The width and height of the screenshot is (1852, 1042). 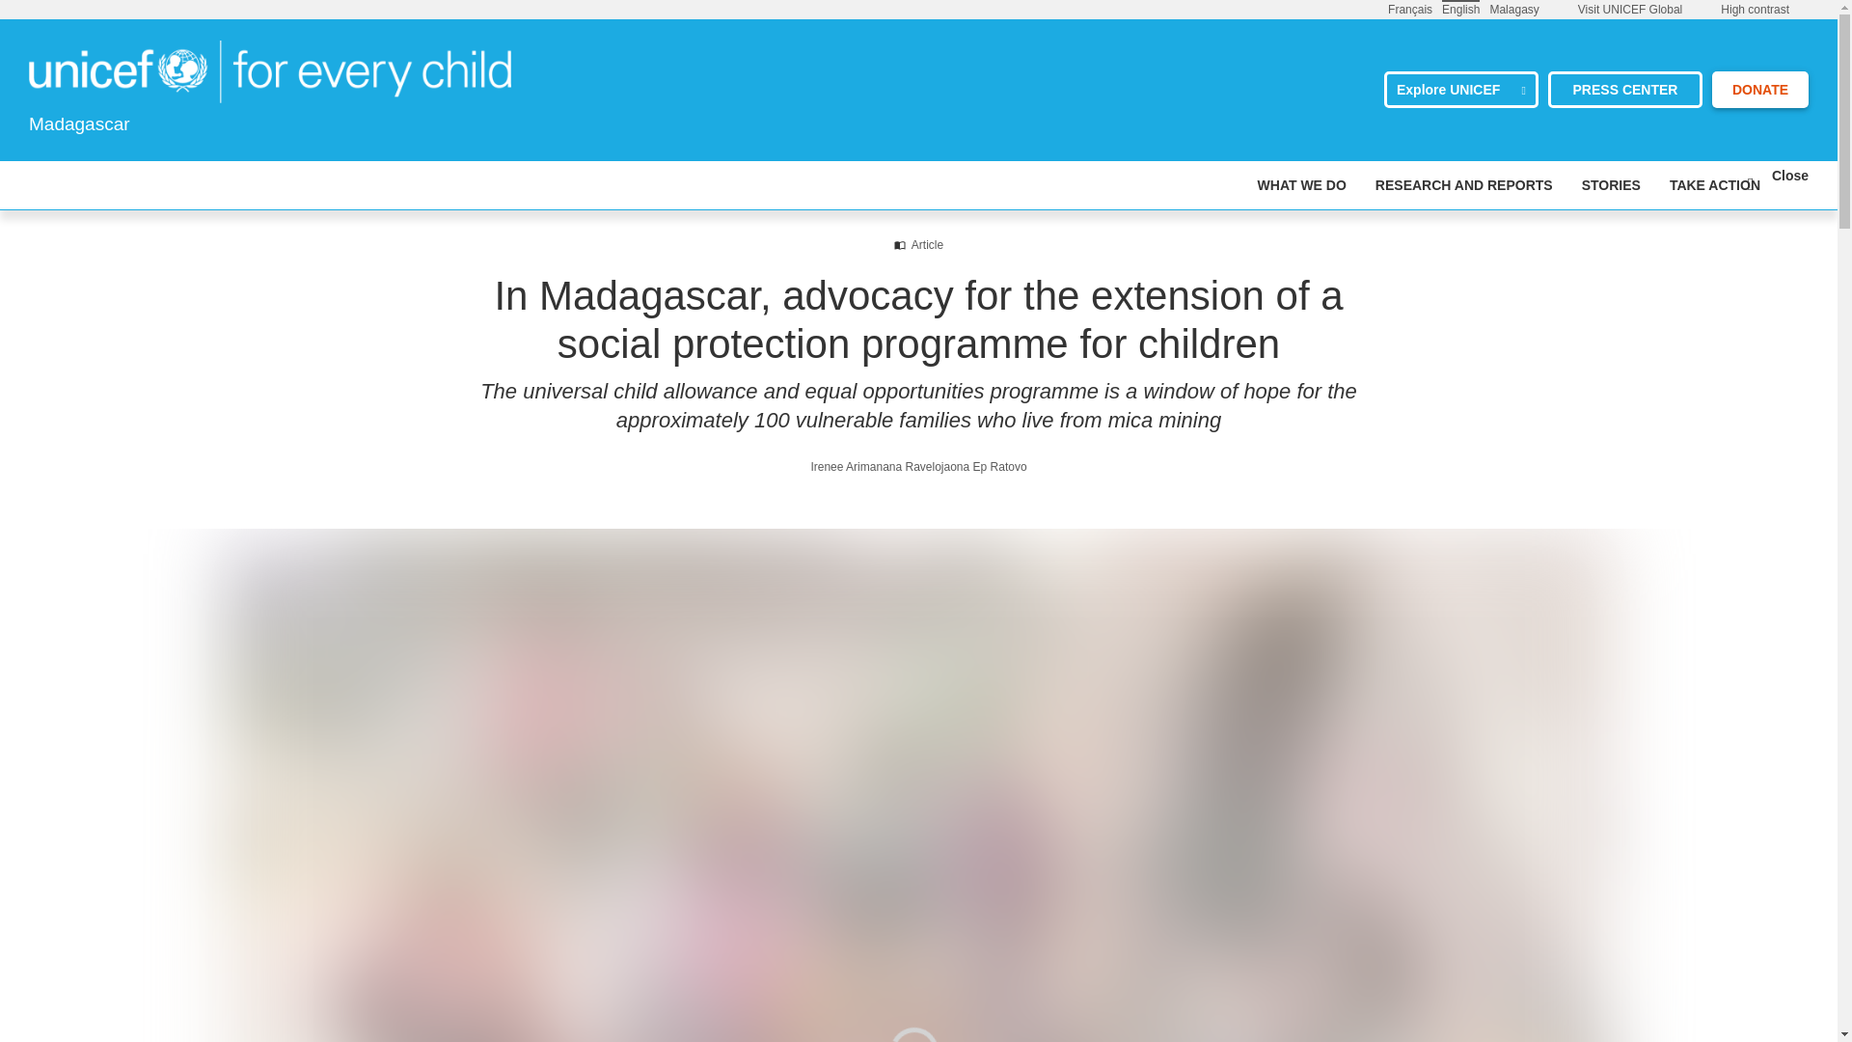 I want to click on Explore UNICEF, so click(x=1460, y=90).